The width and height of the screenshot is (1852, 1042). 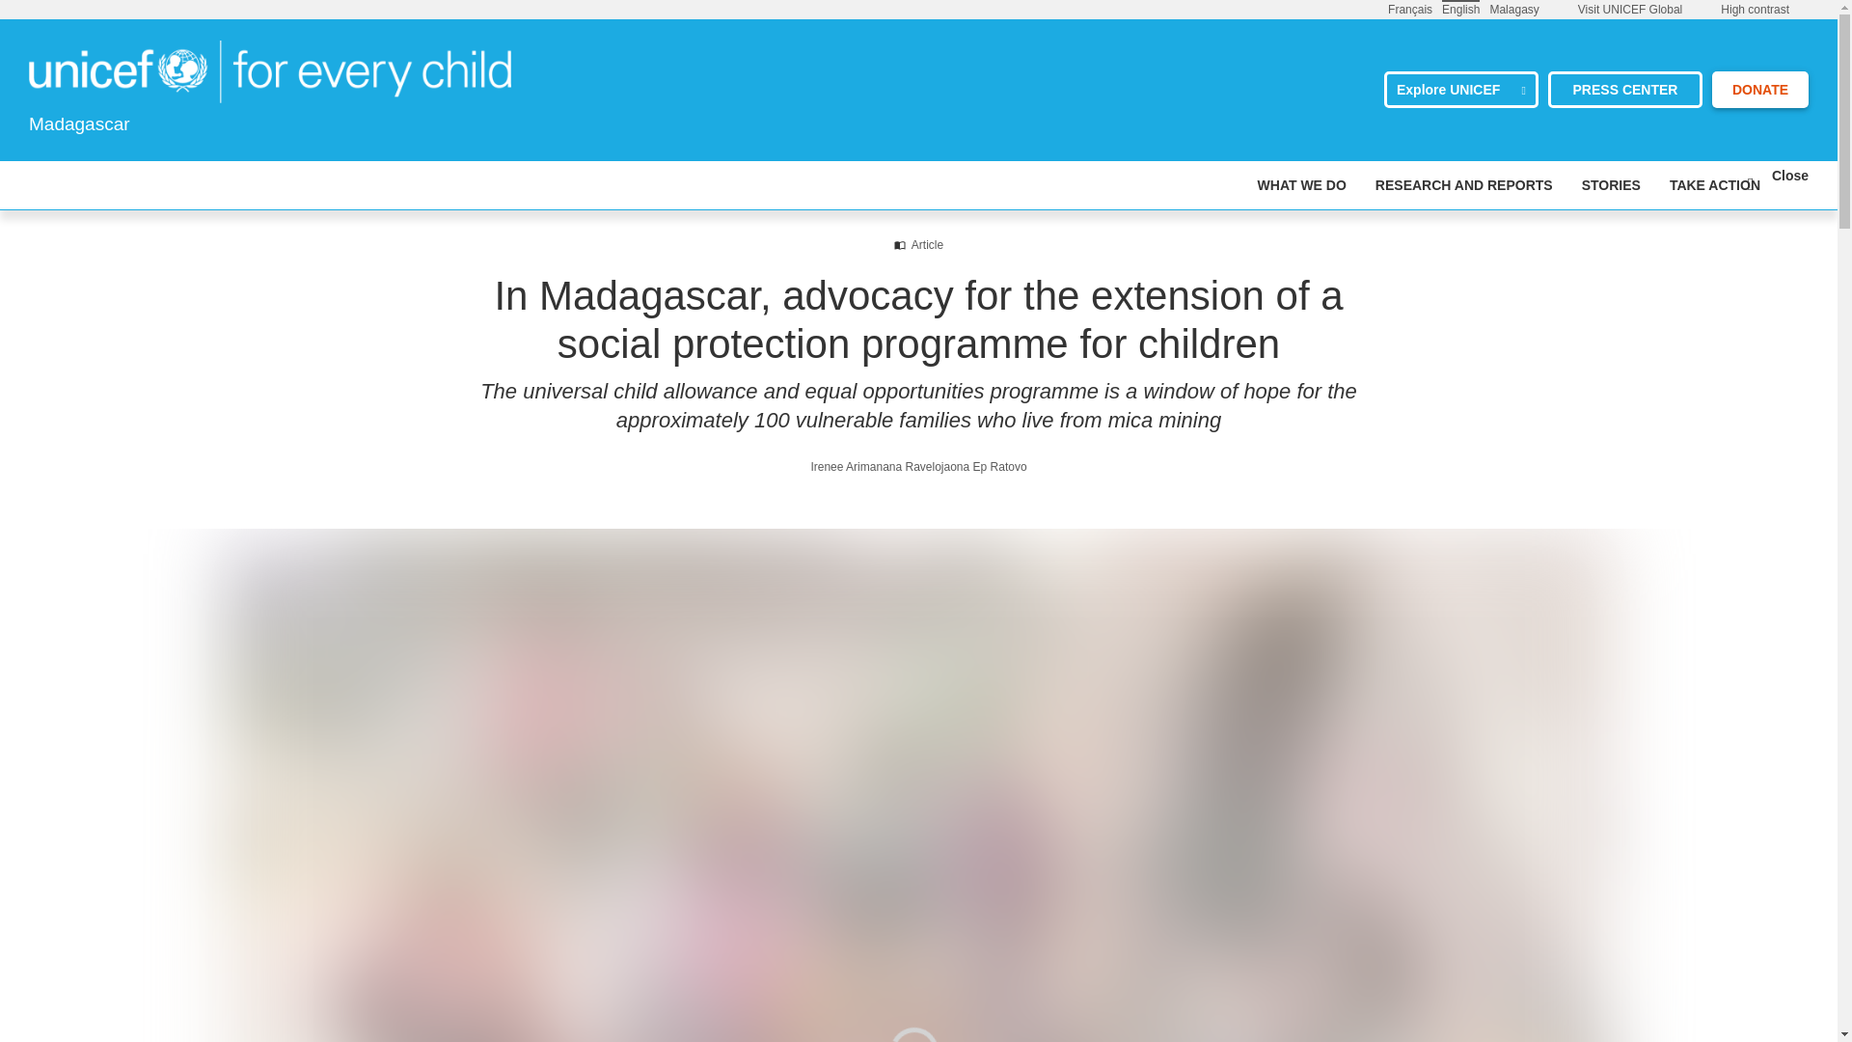 I want to click on Explore UNICEF, so click(x=1460, y=90).